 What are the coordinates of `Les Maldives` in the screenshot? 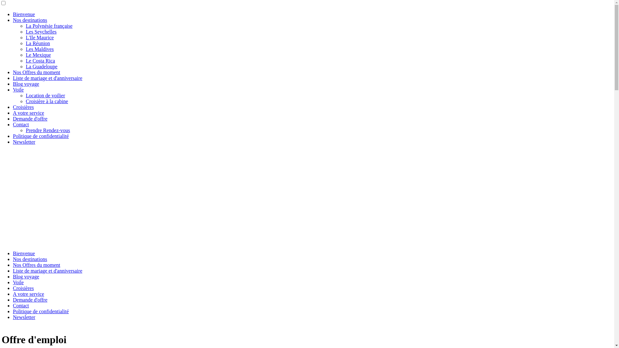 It's located at (40, 49).